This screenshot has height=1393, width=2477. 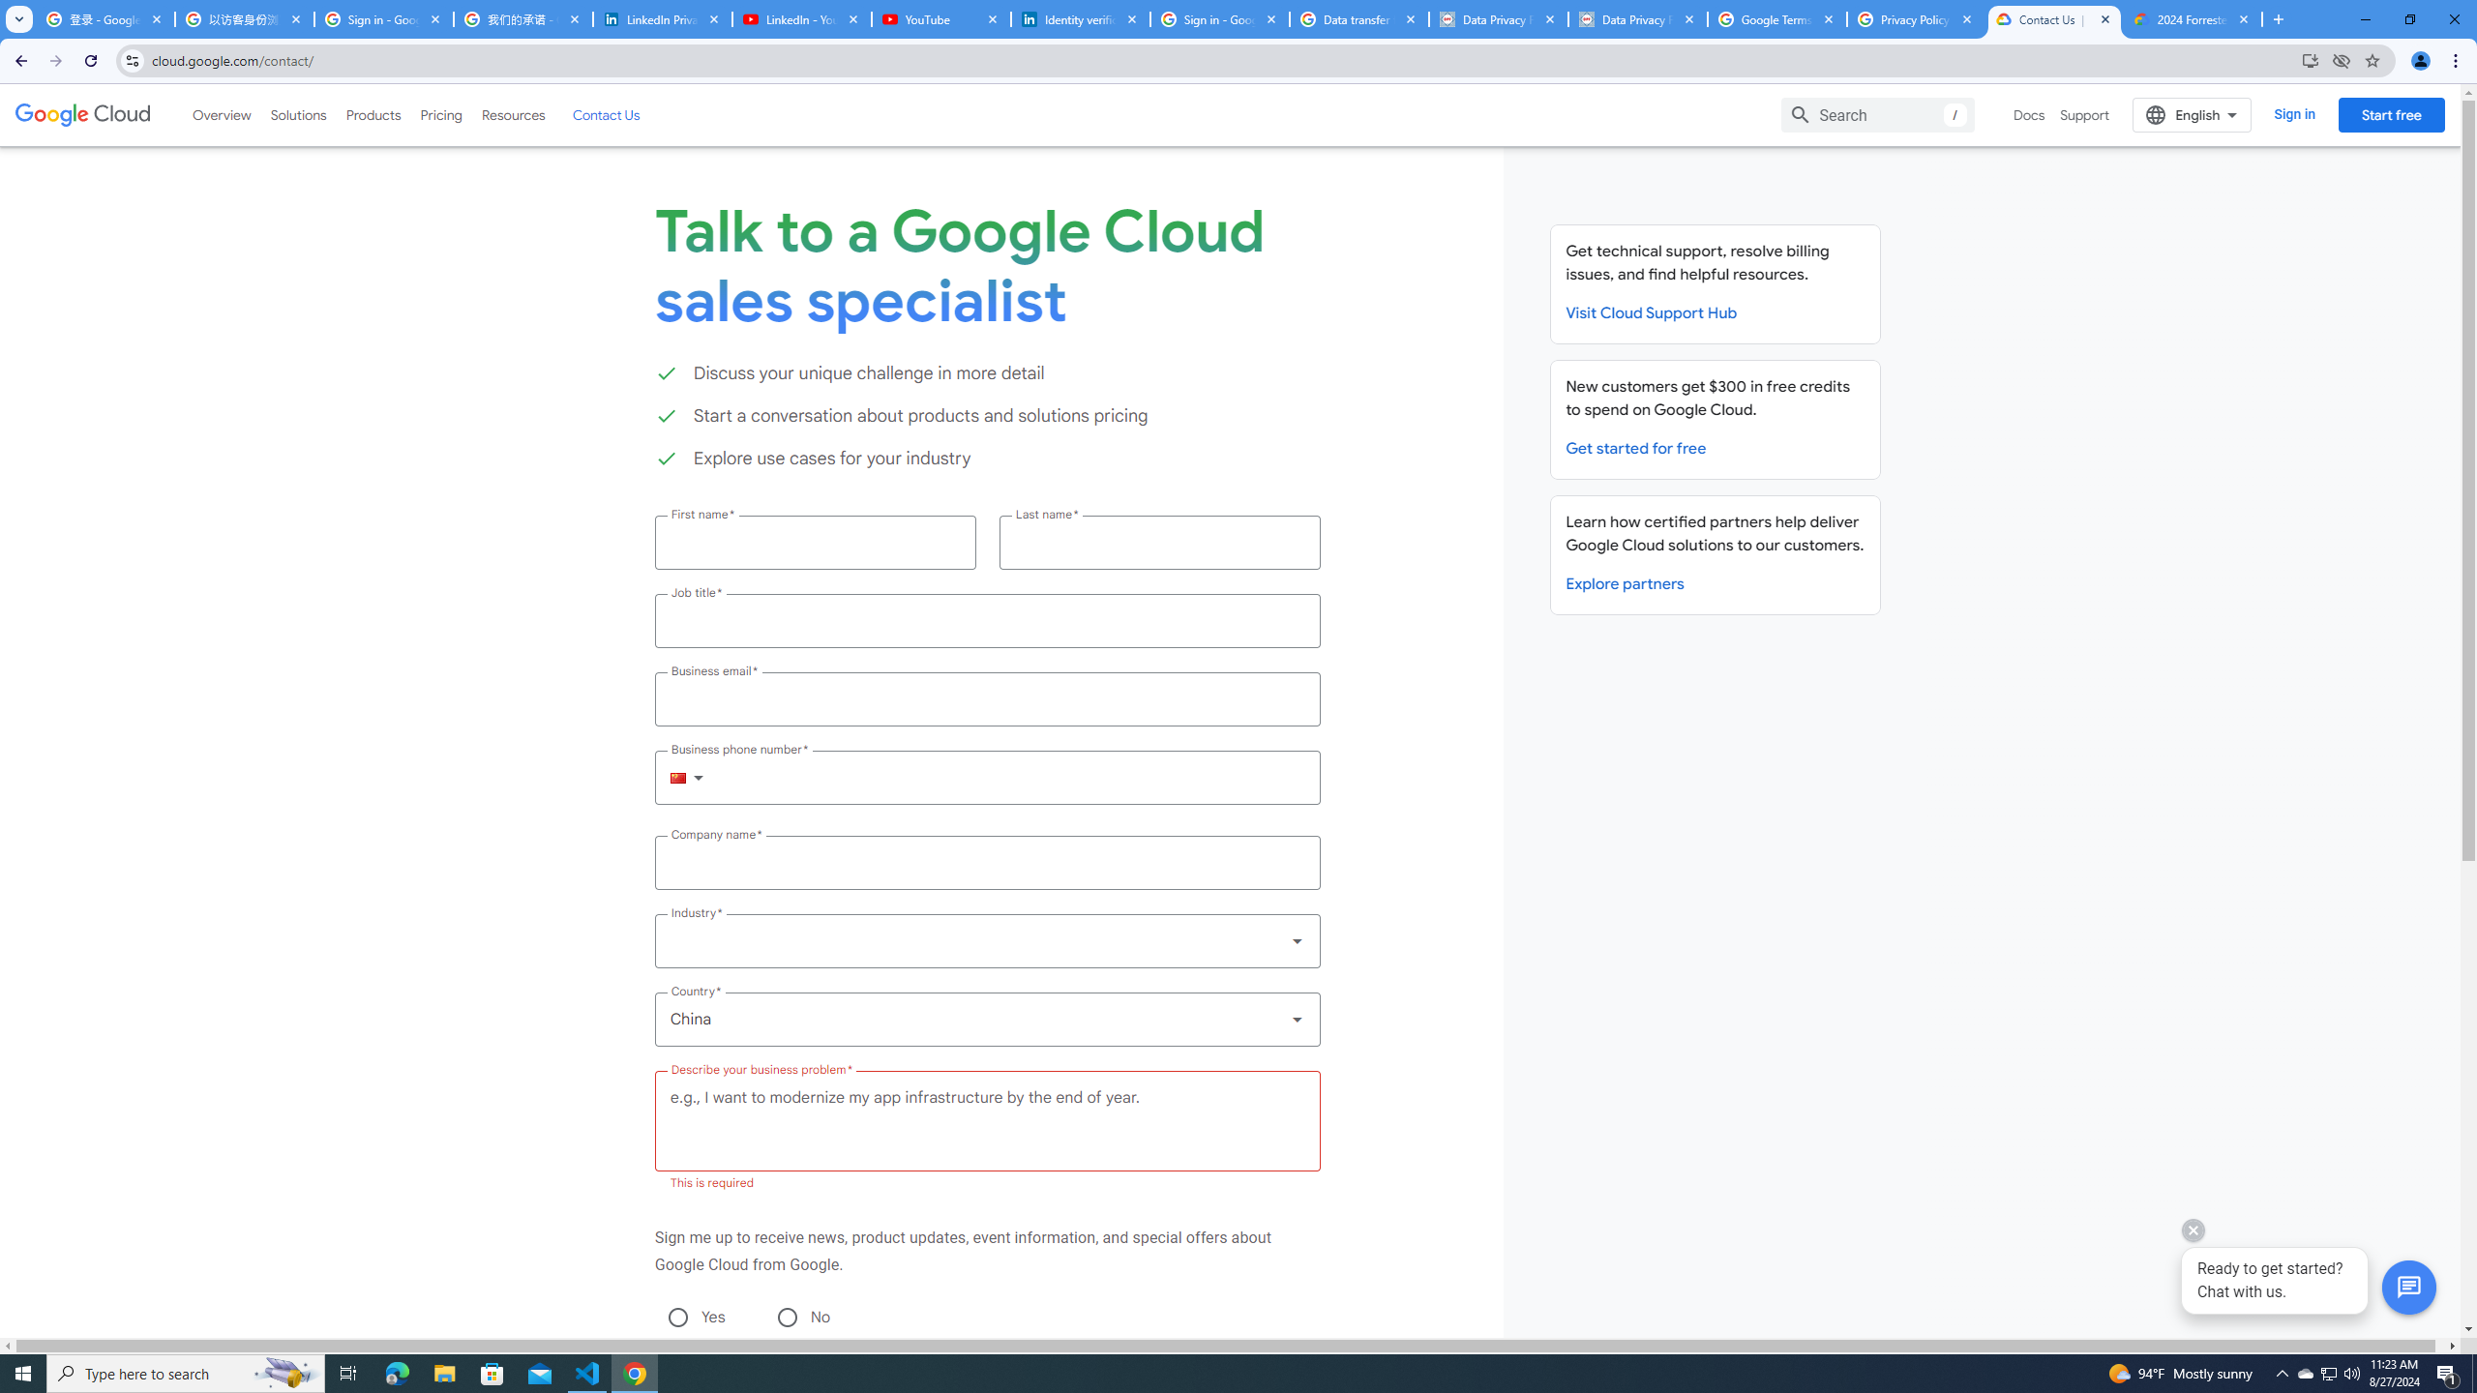 I want to click on Button to activate chat, so click(x=2409, y=1288).